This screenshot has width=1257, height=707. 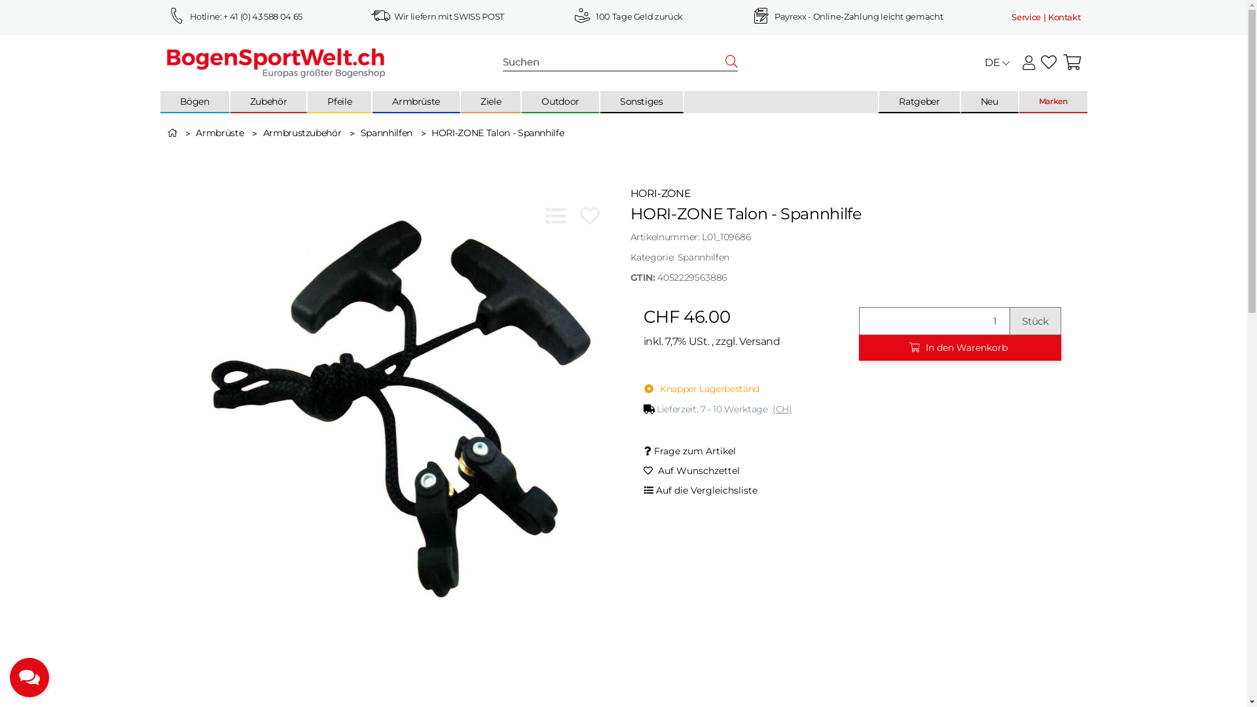 I want to click on DE, so click(x=997, y=63).